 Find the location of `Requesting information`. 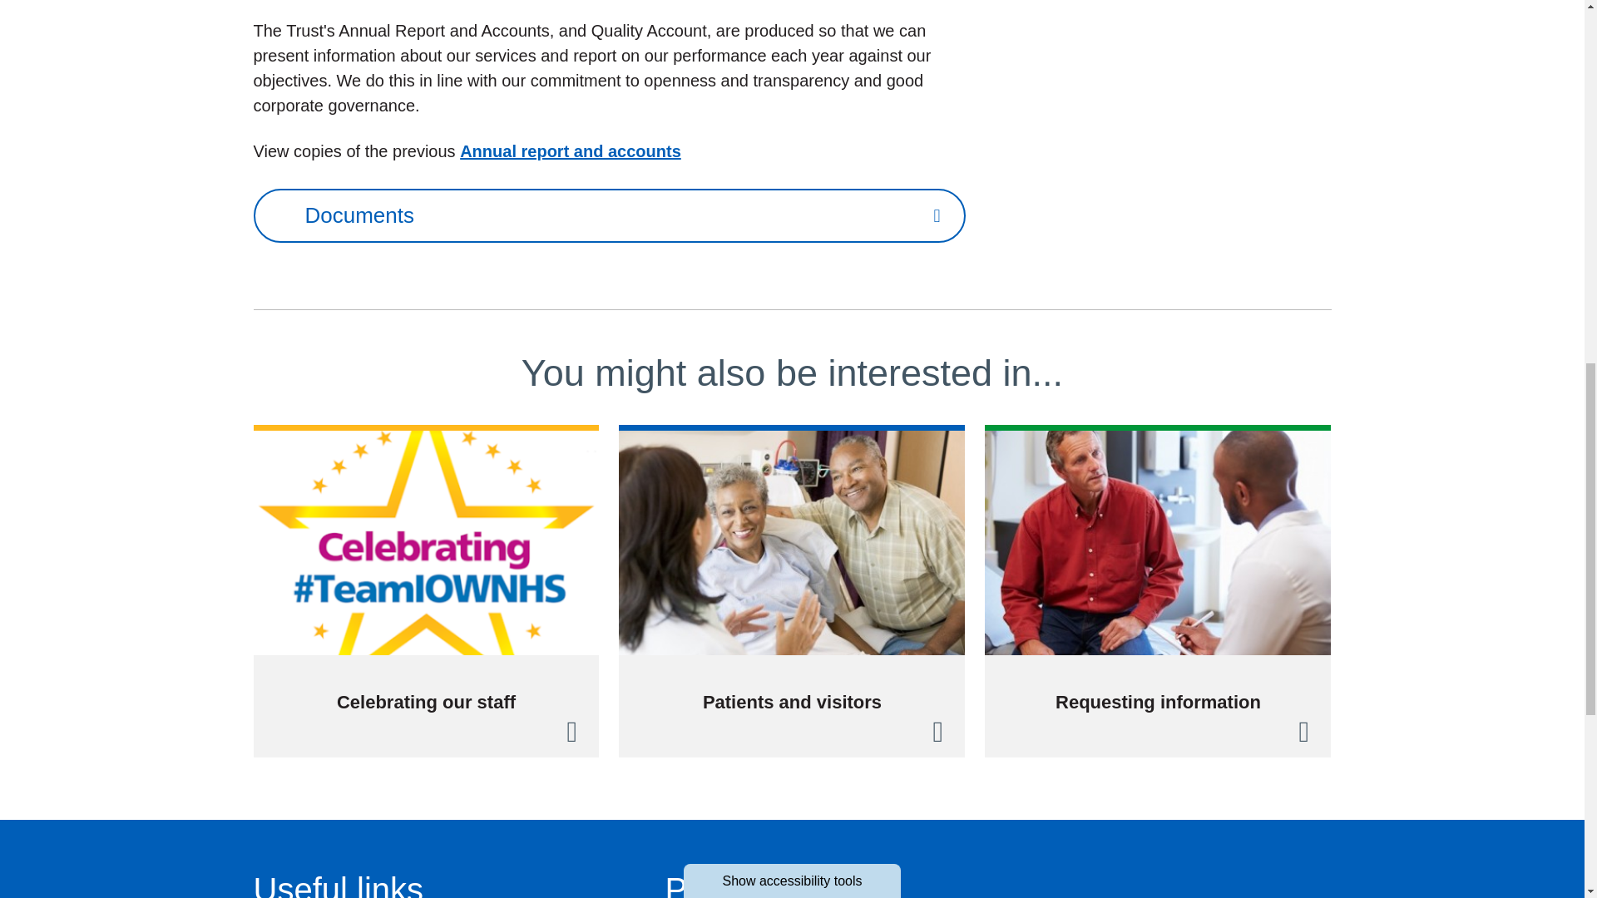

Requesting information is located at coordinates (1158, 590).